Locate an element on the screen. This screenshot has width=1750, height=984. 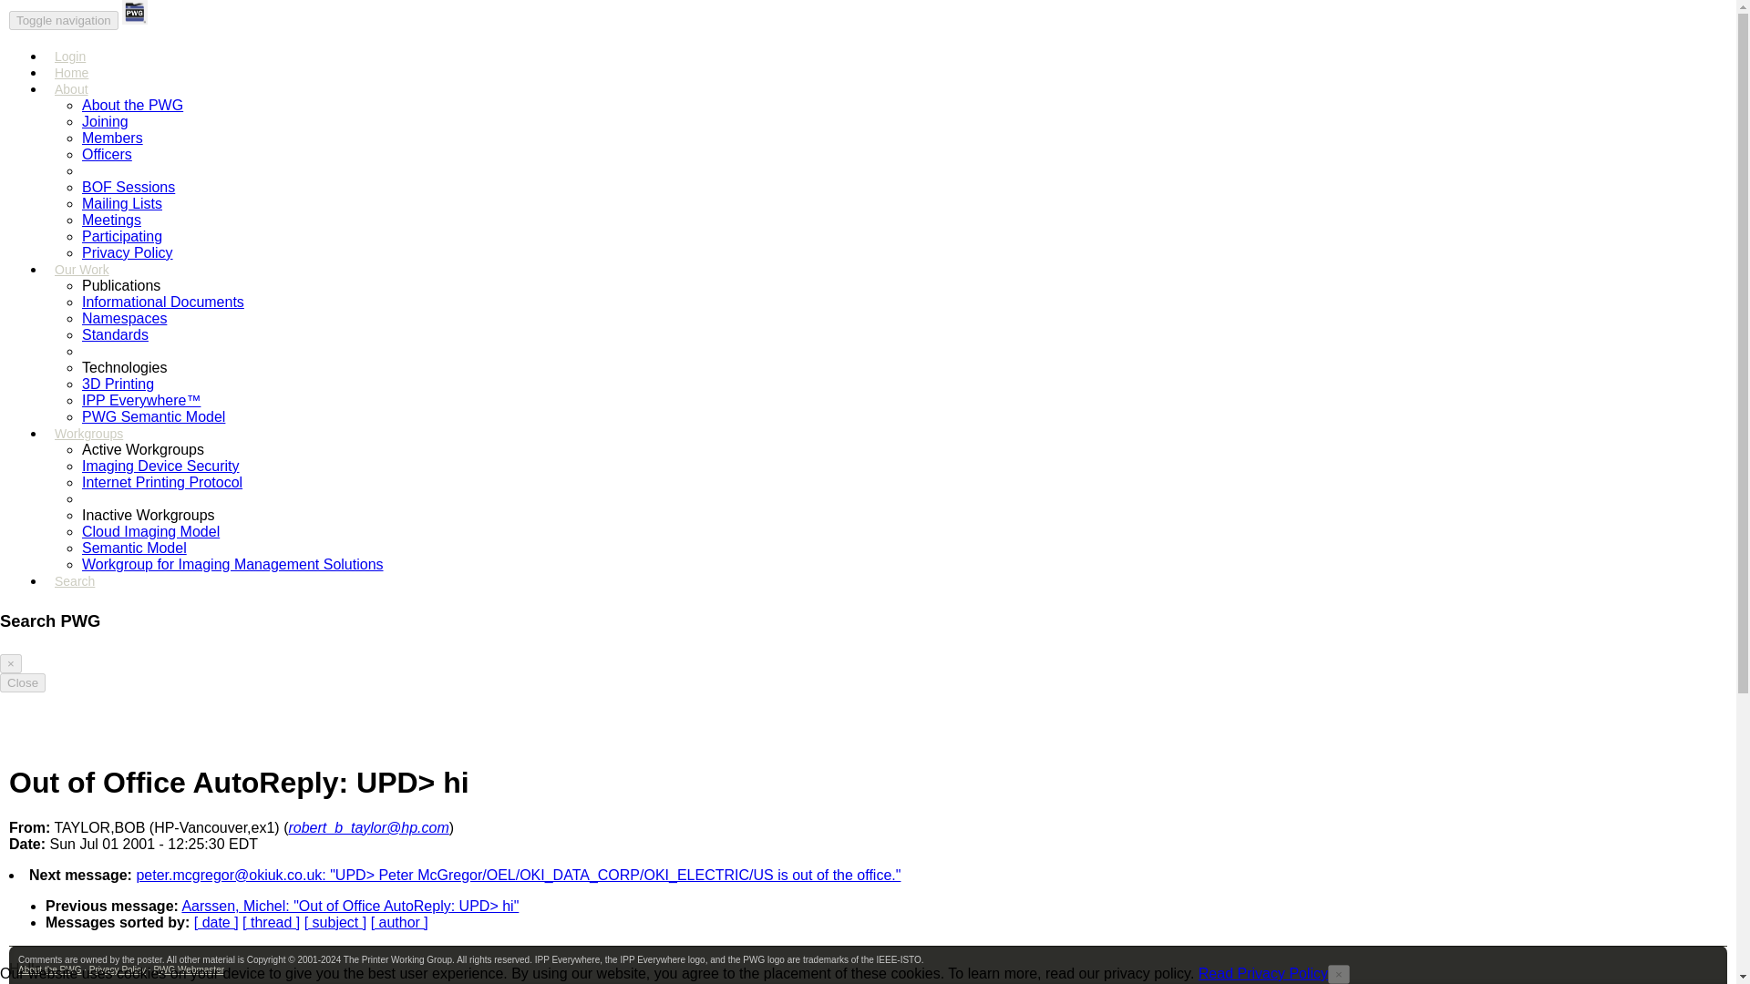
Privacy Policy is located at coordinates (128, 252).